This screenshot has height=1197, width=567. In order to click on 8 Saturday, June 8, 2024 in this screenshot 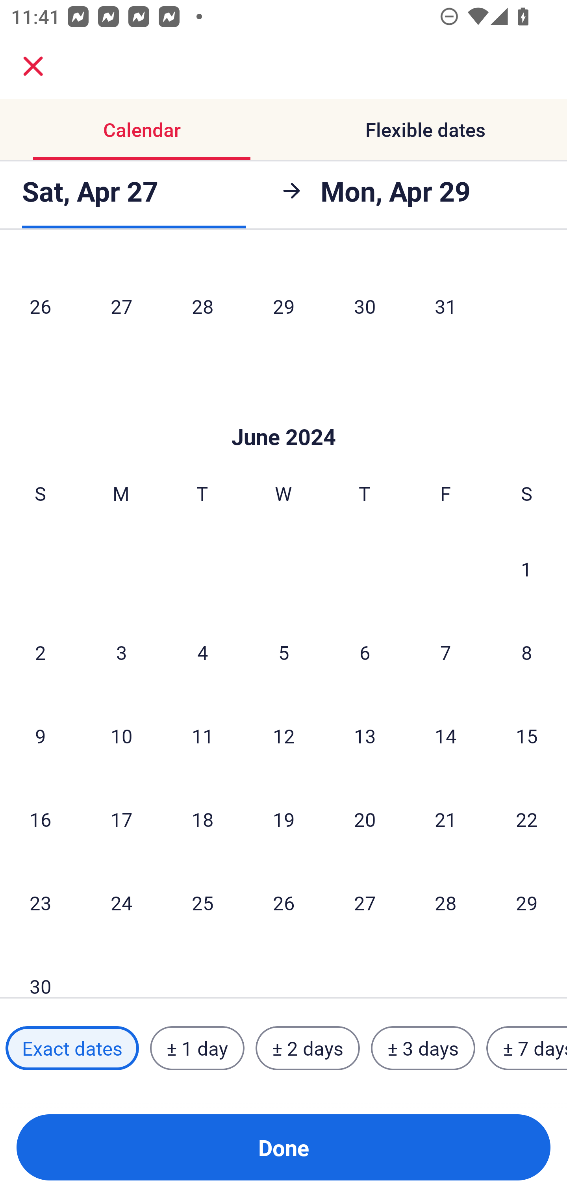, I will do `click(527, 652)`.